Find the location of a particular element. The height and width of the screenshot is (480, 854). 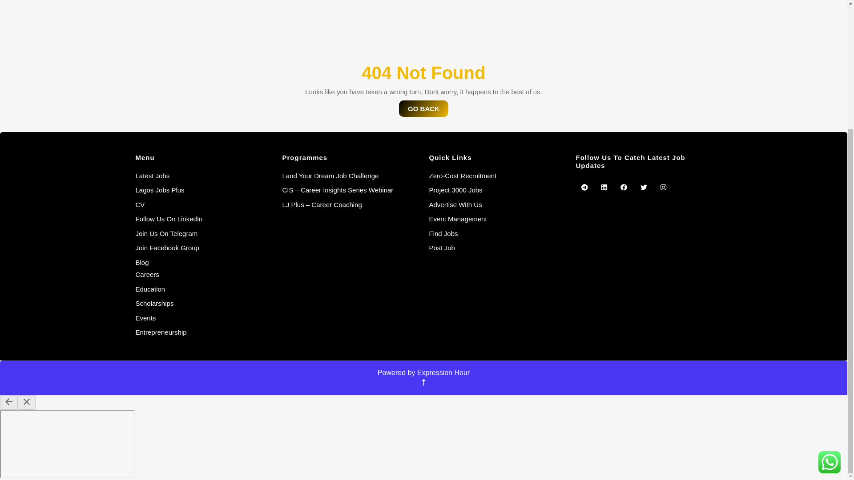

twitter is located at coordinates (643, 187).